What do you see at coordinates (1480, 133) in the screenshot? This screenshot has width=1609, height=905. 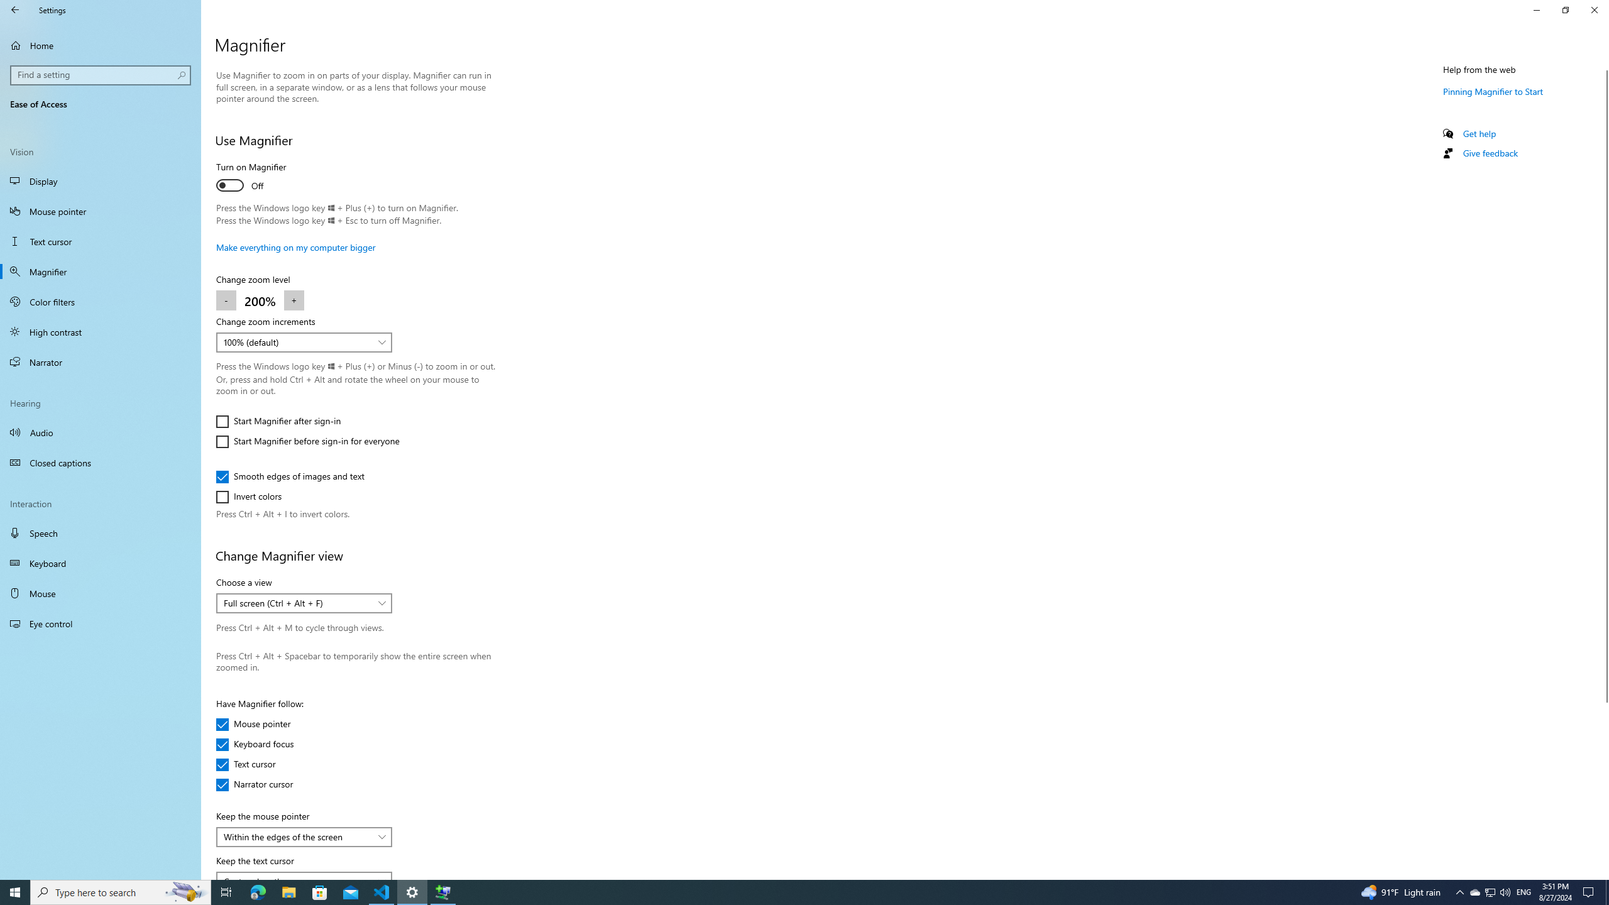 I see `Vertical Small Increase` at bounding box center [1480, 133].